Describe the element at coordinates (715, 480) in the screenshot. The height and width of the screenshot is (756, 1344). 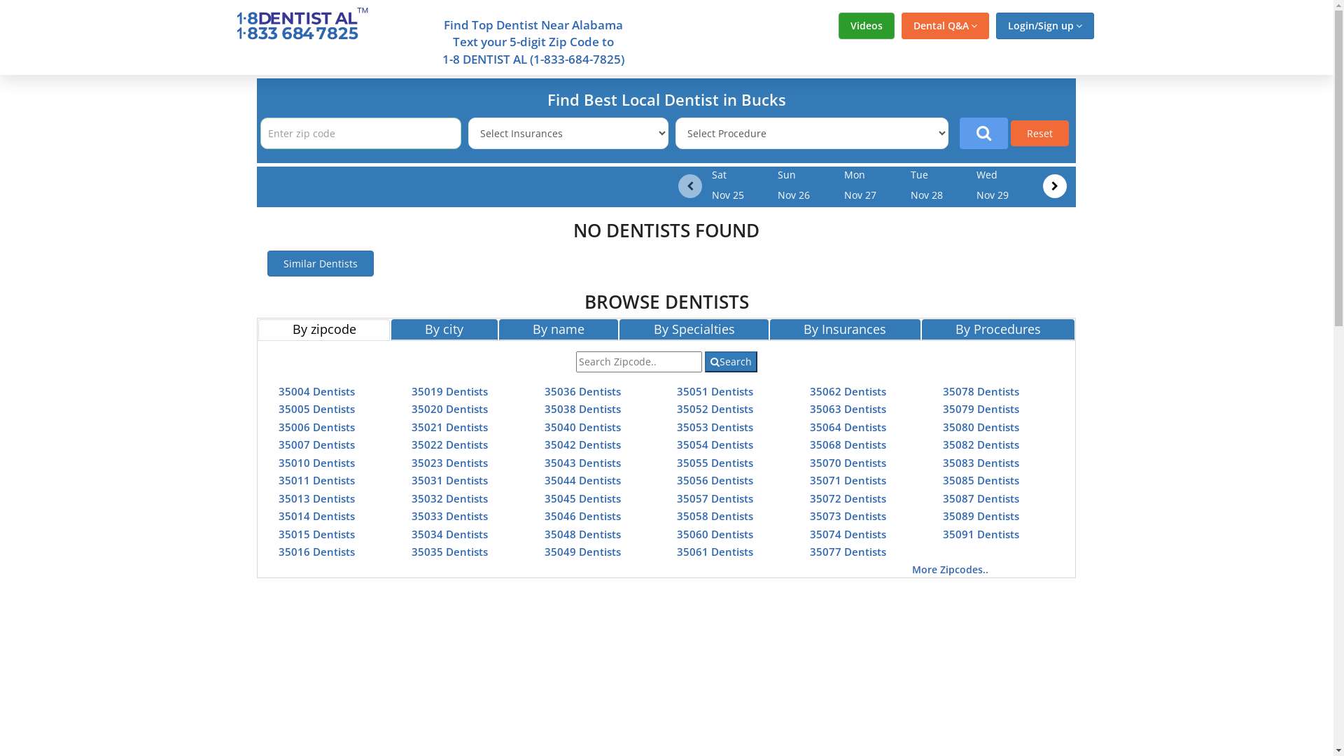
I see `35056 Dentists` at that location.